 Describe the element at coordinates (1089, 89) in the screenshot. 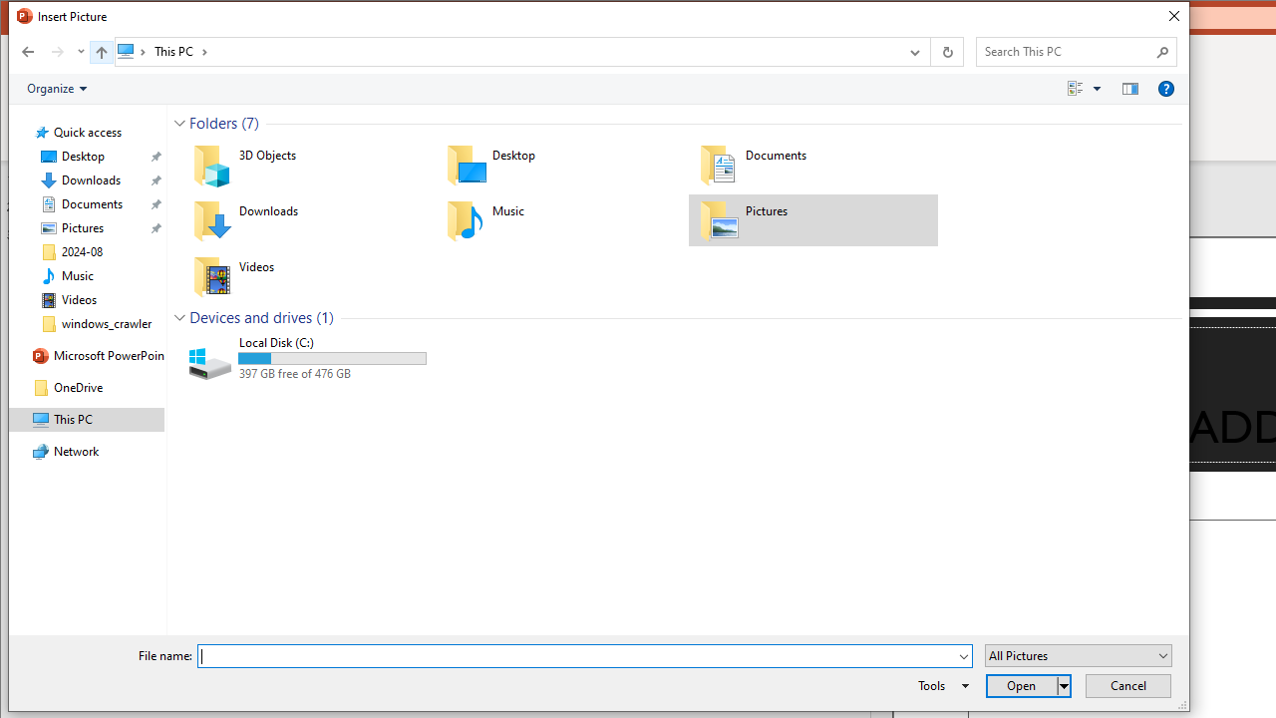

I see `Views` at that location.